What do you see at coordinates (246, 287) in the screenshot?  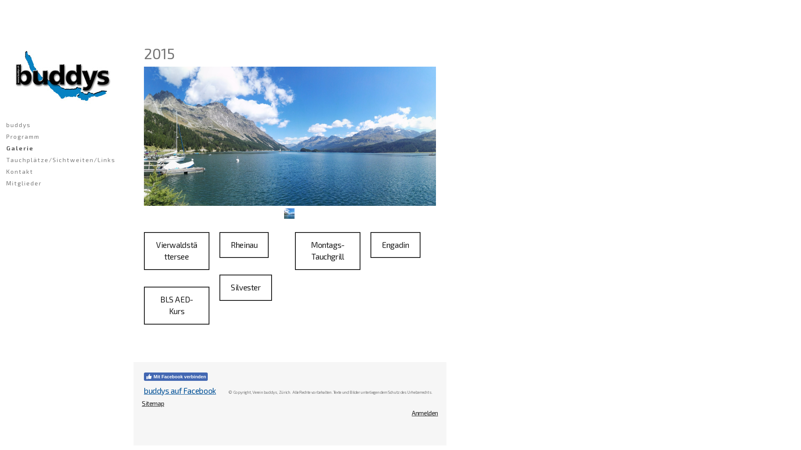 I see `Silvester` at bounding box center [246, 287].